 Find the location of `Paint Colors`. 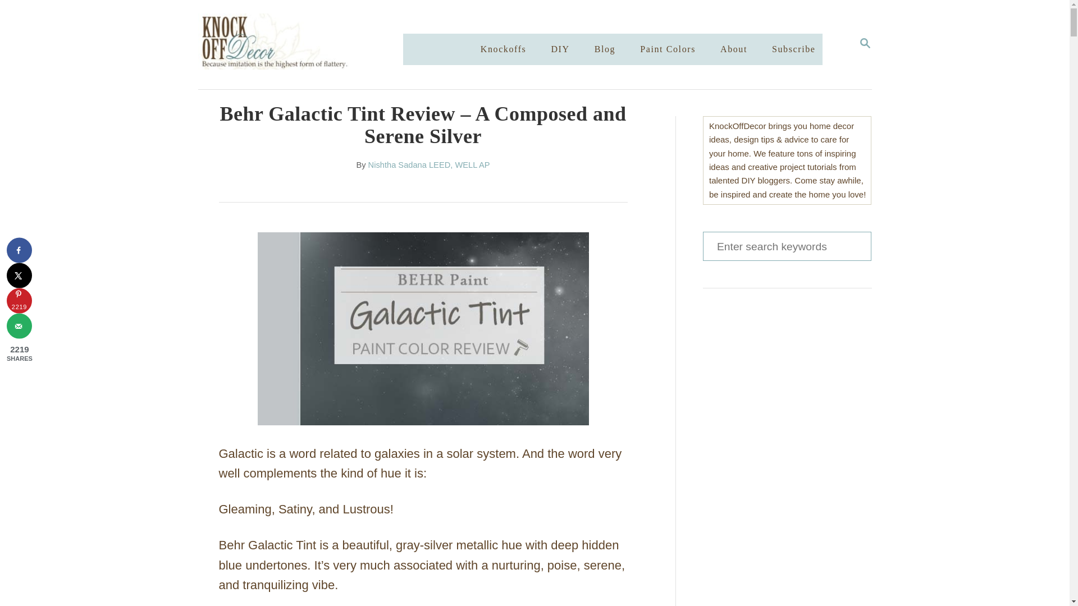

Paint Colors is located at coordinates (668, 49).